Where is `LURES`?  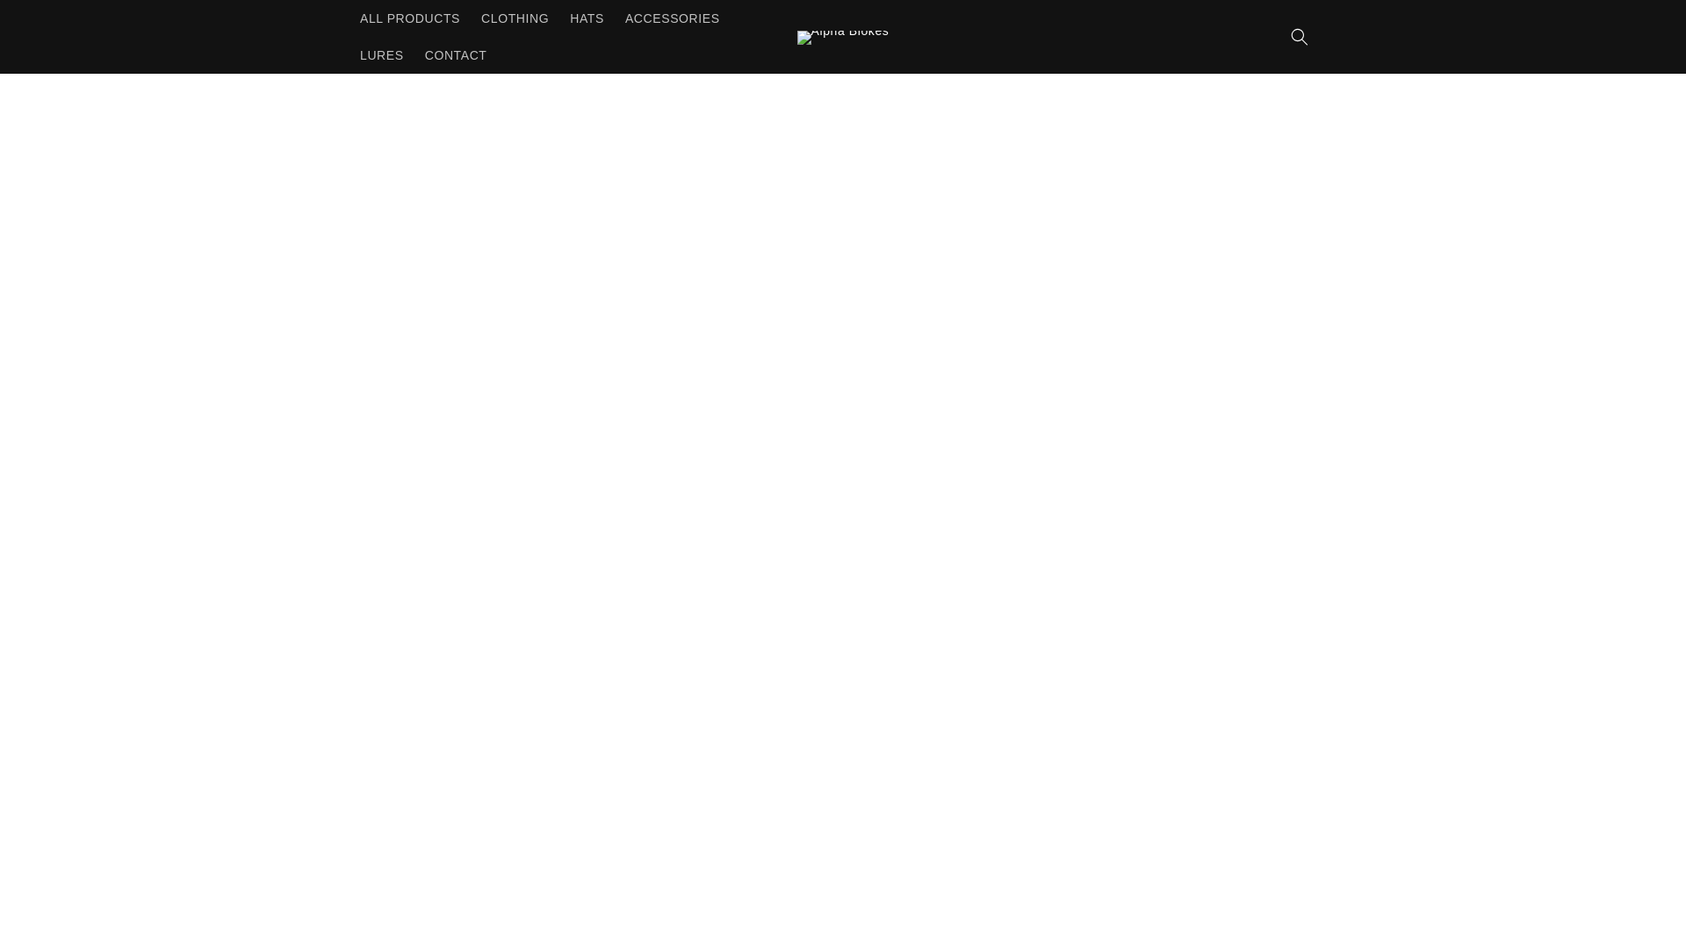 LURES is located at coordinates (381, 55).